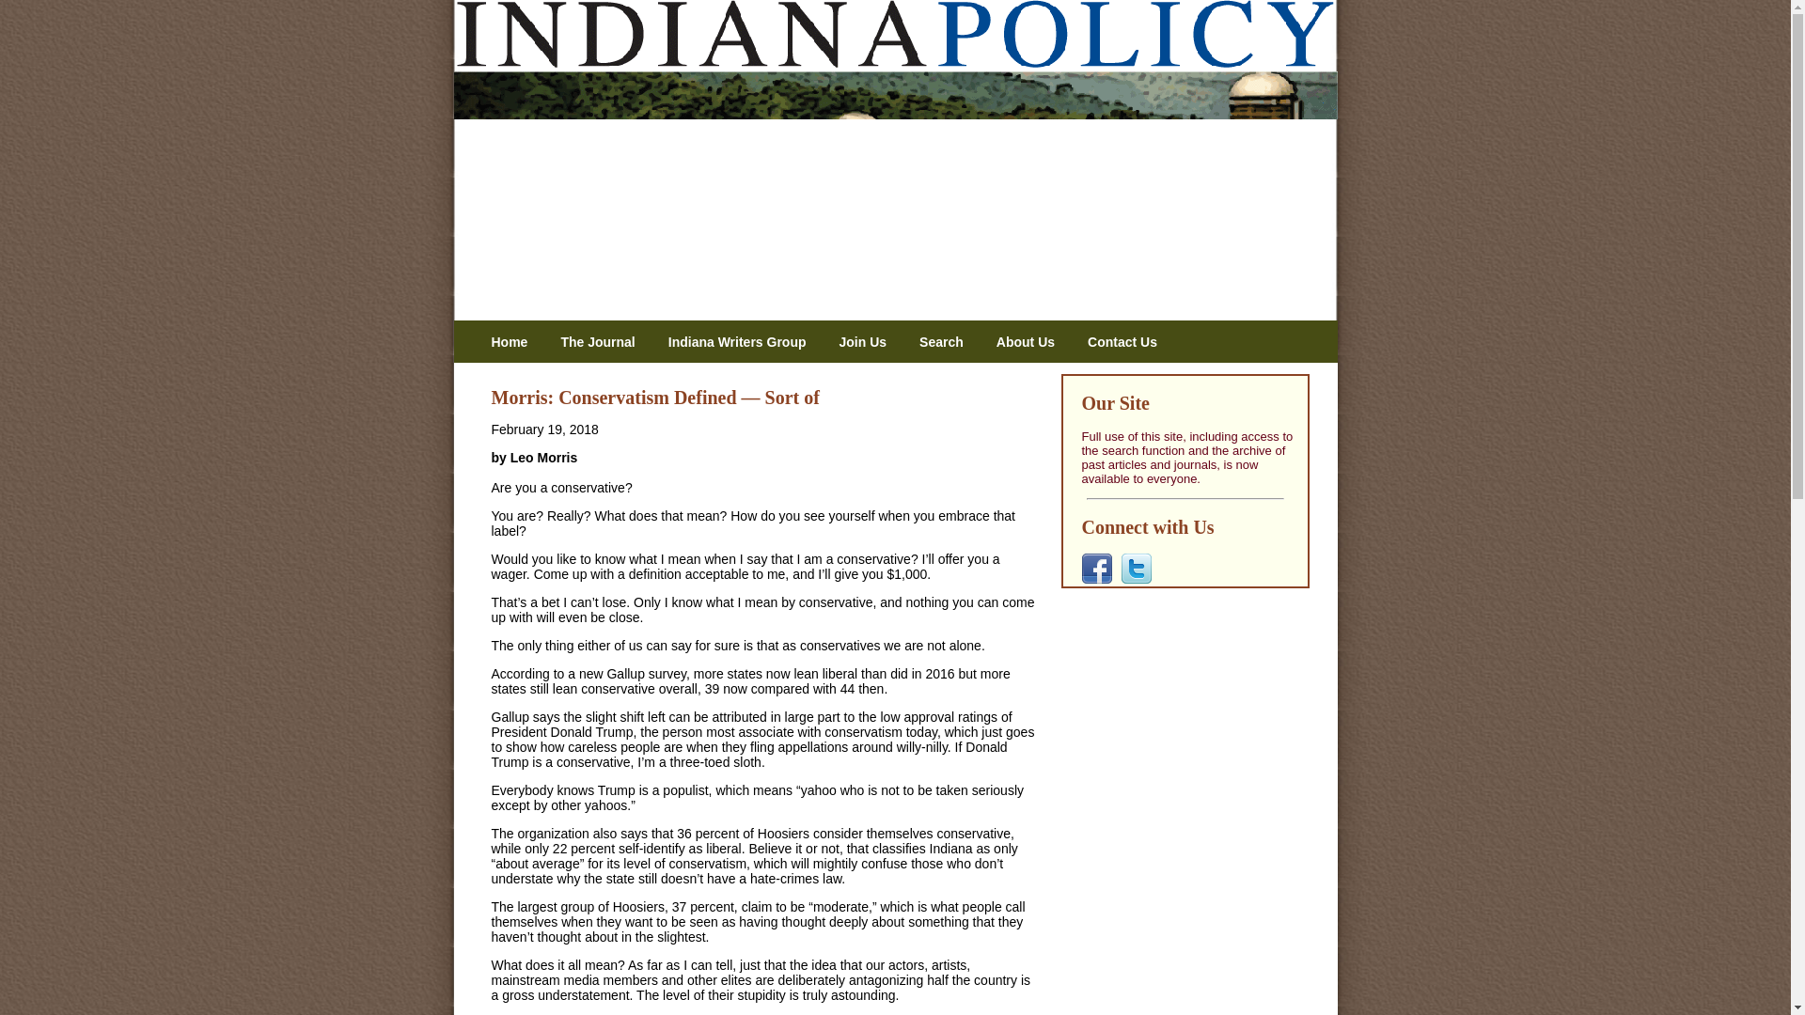 The height and width of the screenshot is (1015, 1805). I want to click on Home, so click(516, 342).